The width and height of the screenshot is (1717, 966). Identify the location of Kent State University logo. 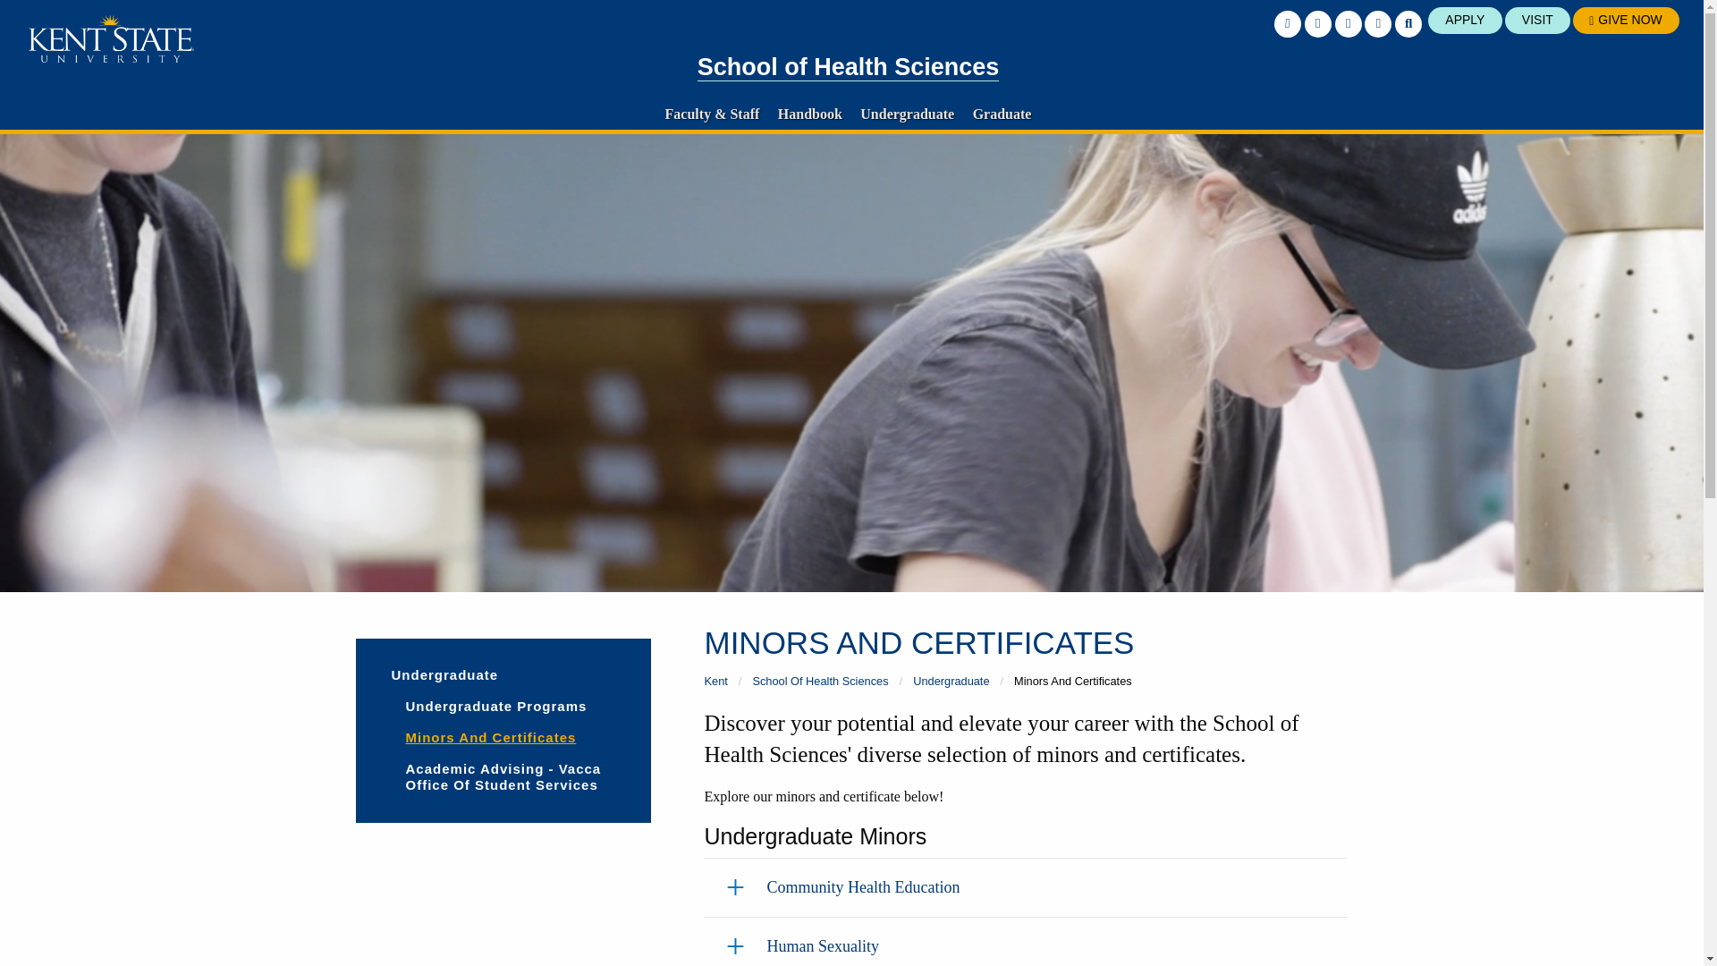
(111, 38).